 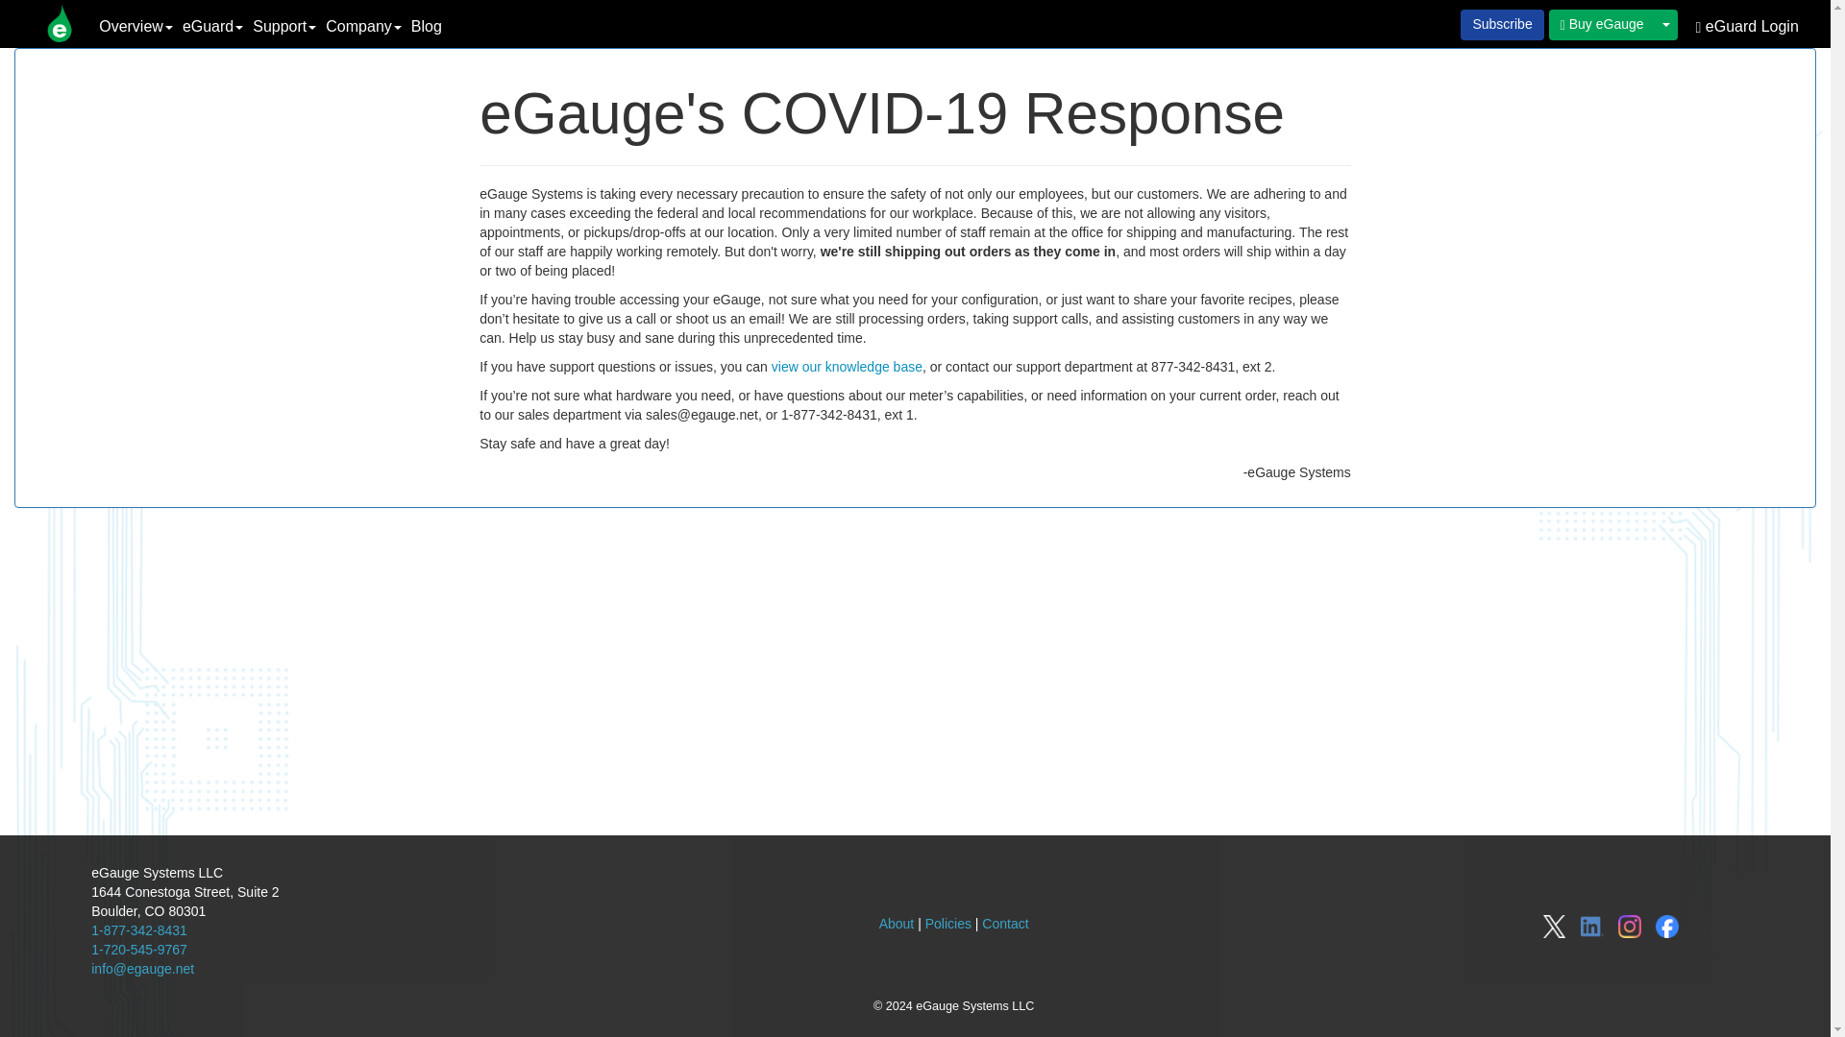 I want to click on Overview, so click(x=135, y=27).